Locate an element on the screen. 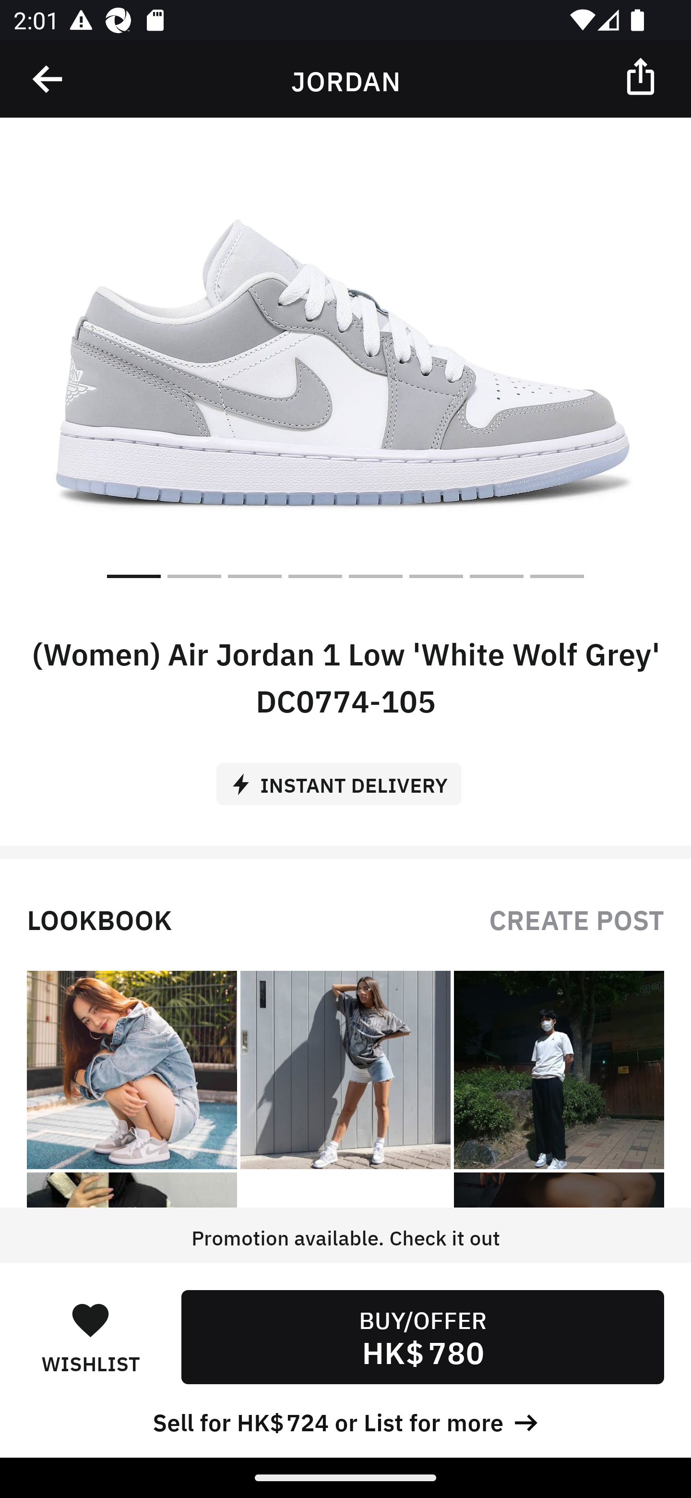  Sell for HK$ 724 or List for more is located at coordinates (345, 1420).